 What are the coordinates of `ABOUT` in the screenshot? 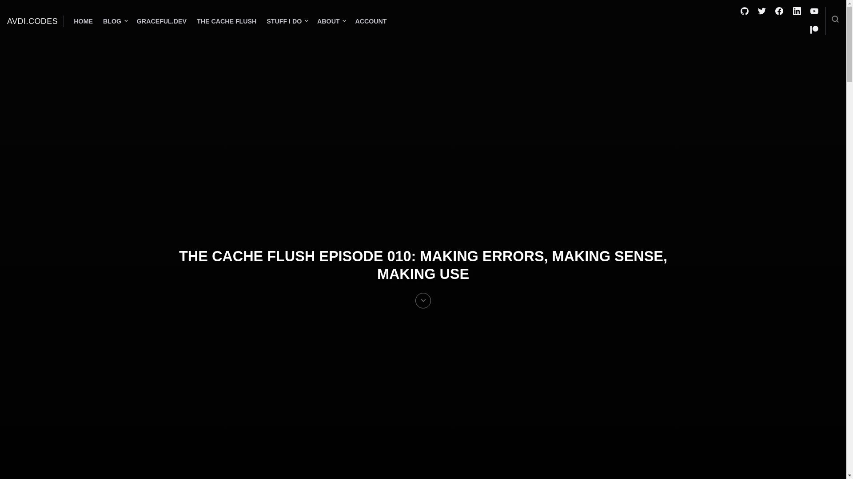 It's located at (330, 21).